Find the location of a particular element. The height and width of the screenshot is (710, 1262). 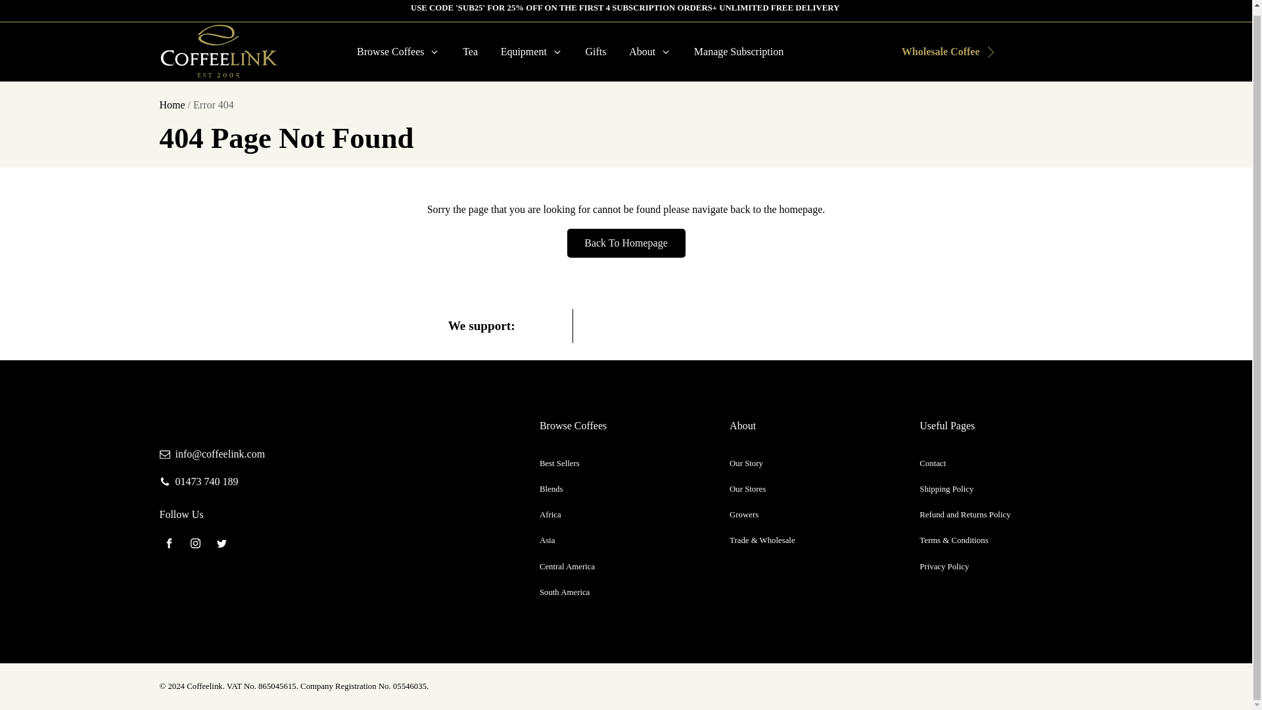

Gifts is located at coordinates (596, 51).